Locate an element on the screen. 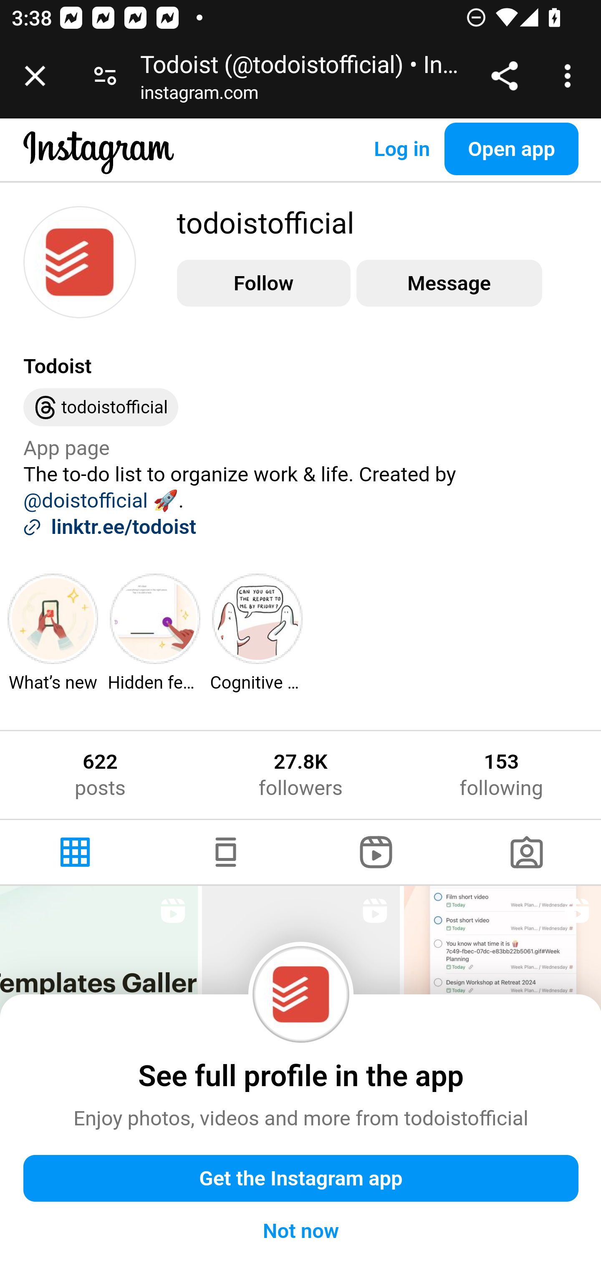 Image resolution: width=601 pixels, height=1268 pixels. Open app is located at coordinates (512, 148).